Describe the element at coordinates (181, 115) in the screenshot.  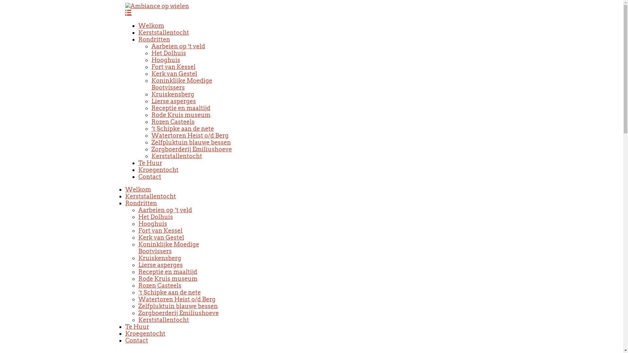
I see `Rode Kruis museum` at that location.